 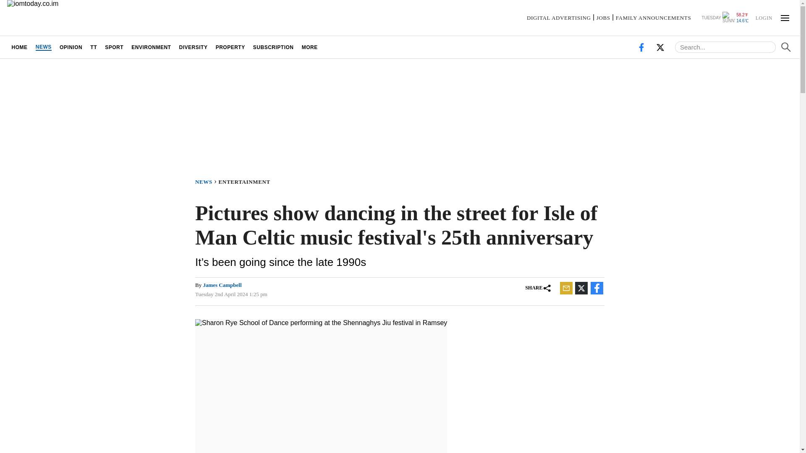 What do you see at coordinates (653, 18) in the screenshot?
I see `FAMILY ANNOUNCEMENTS` at bounding box center [653, 18].